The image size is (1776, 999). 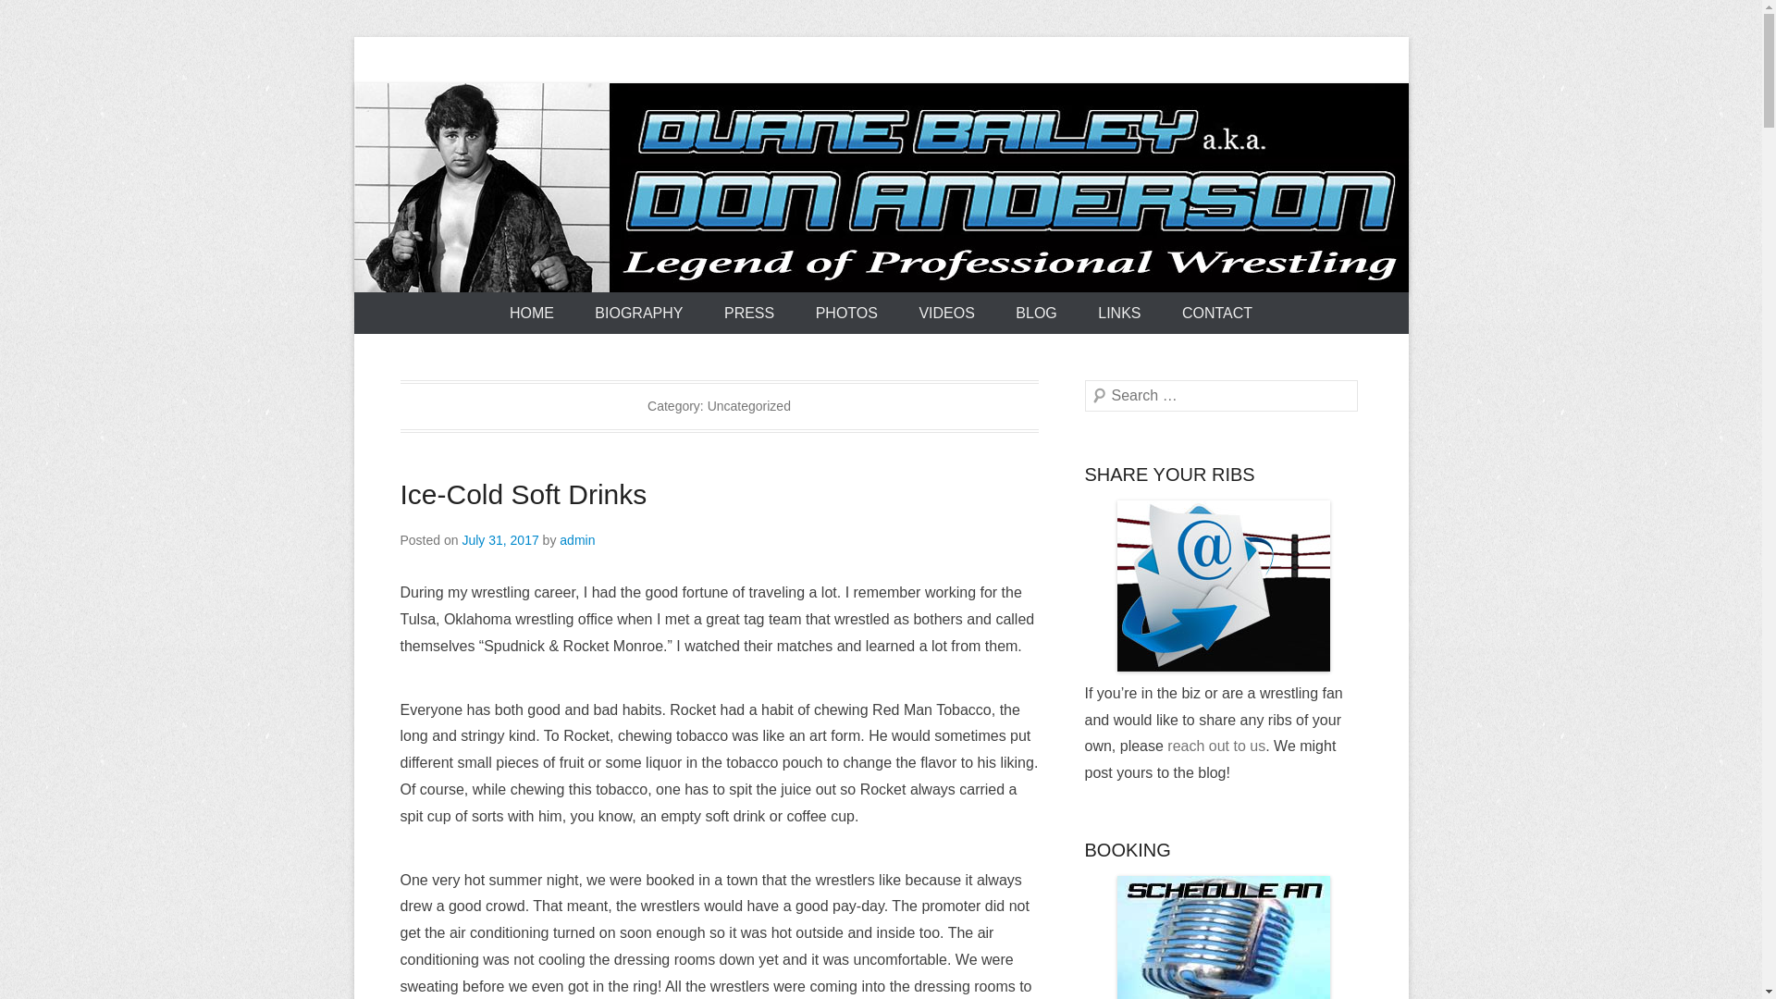 What do you see at coordinates (1217, 313) in the screenshot?
I see `CONTACT` at bounding box center [1217, 313].